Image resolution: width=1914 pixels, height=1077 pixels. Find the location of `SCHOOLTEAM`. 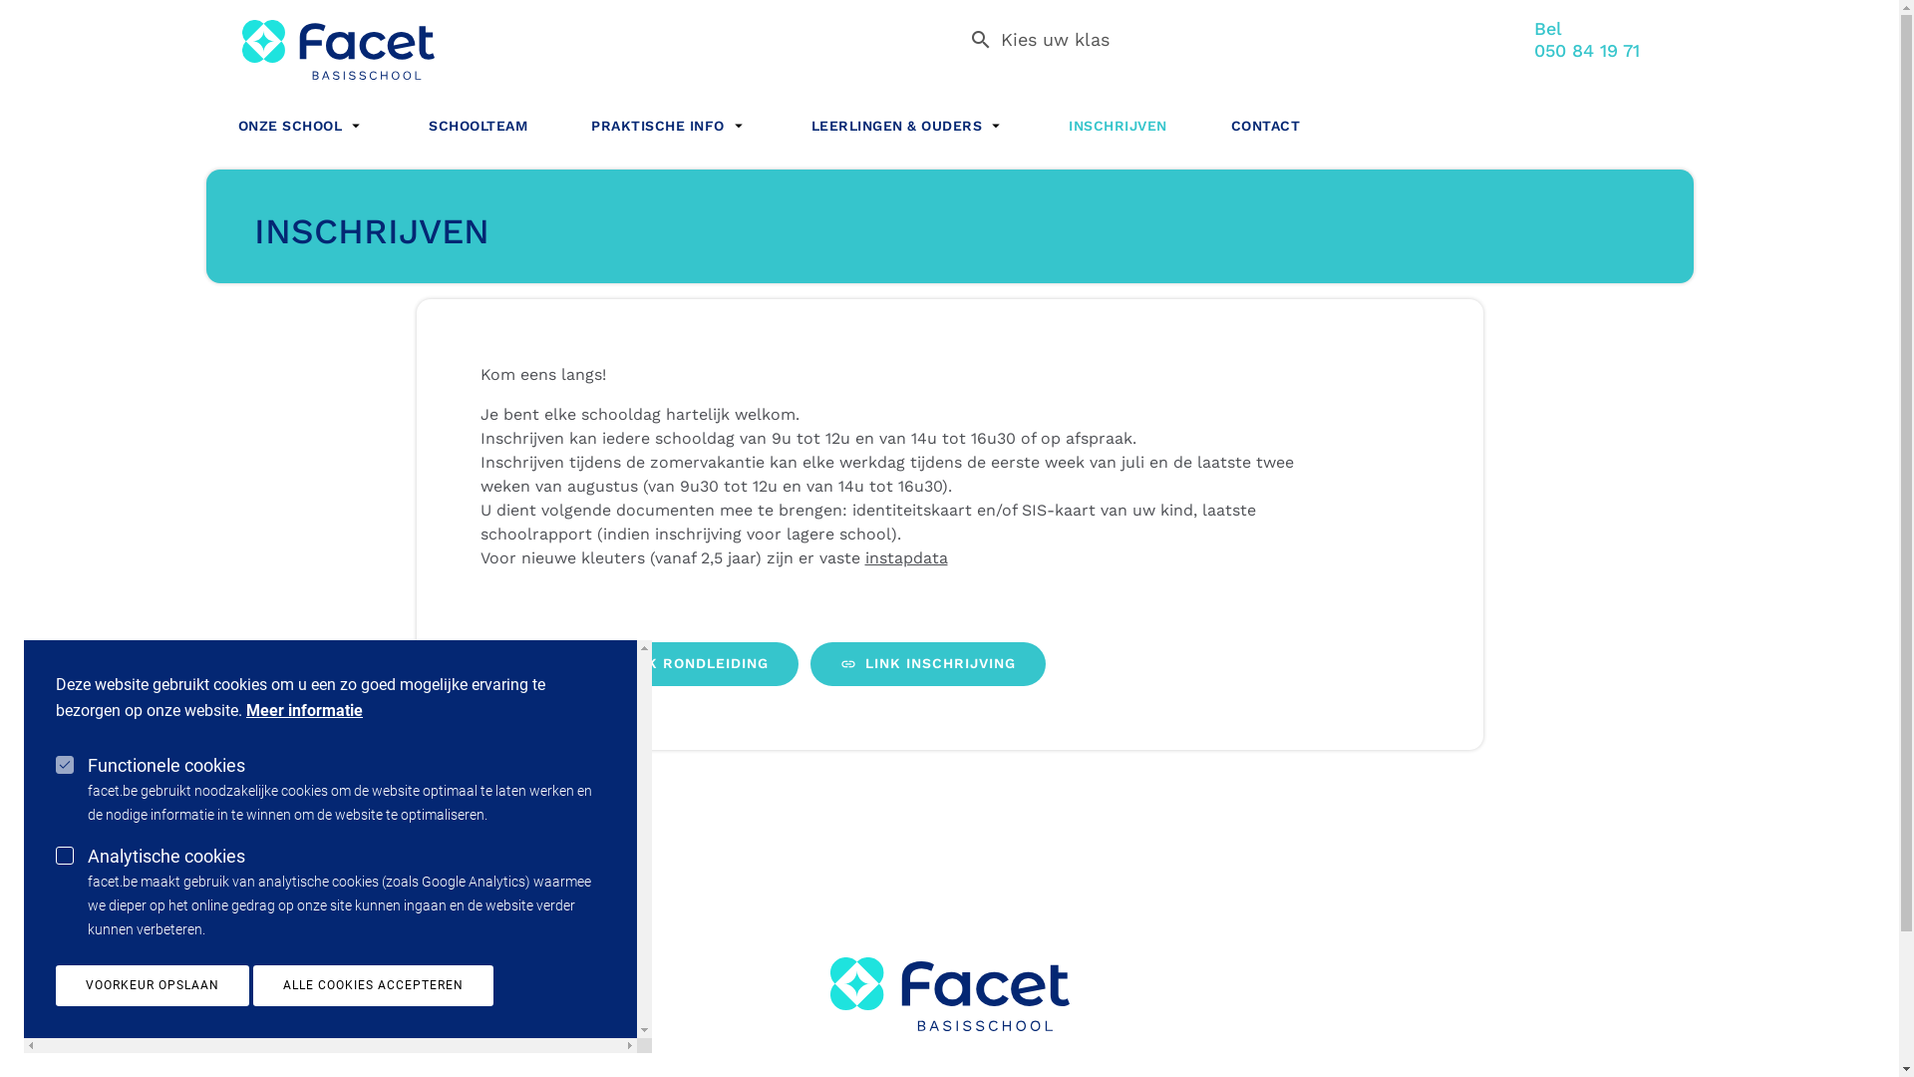

SCHOOLTEAM is located at coordinates (478, 122).